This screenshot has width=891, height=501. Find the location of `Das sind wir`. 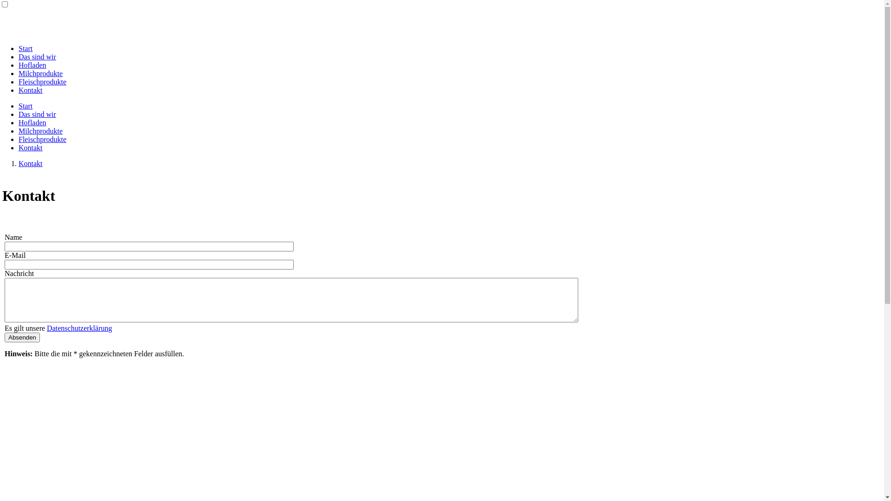

Das sind wir is located at coordinates (37, 57).